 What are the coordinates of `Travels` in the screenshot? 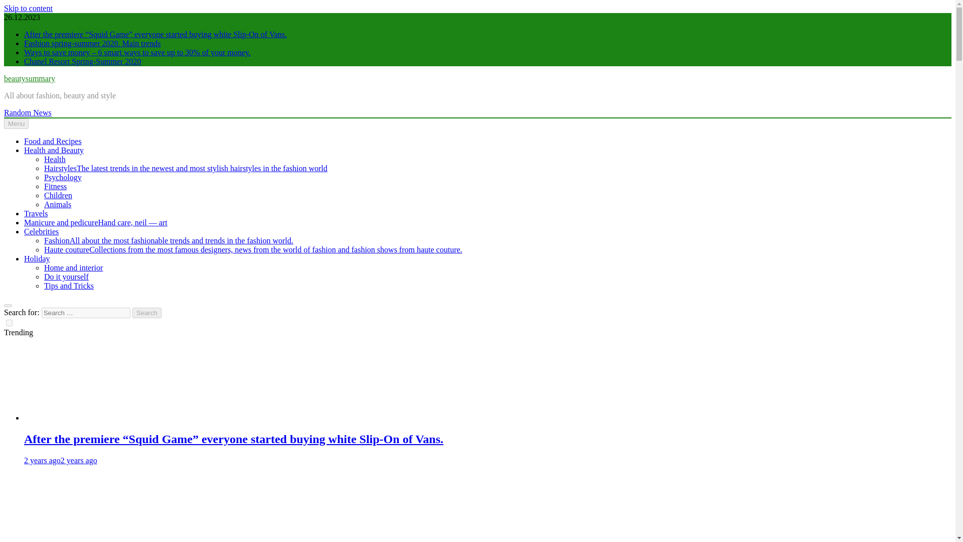 It's located at (36, 213).